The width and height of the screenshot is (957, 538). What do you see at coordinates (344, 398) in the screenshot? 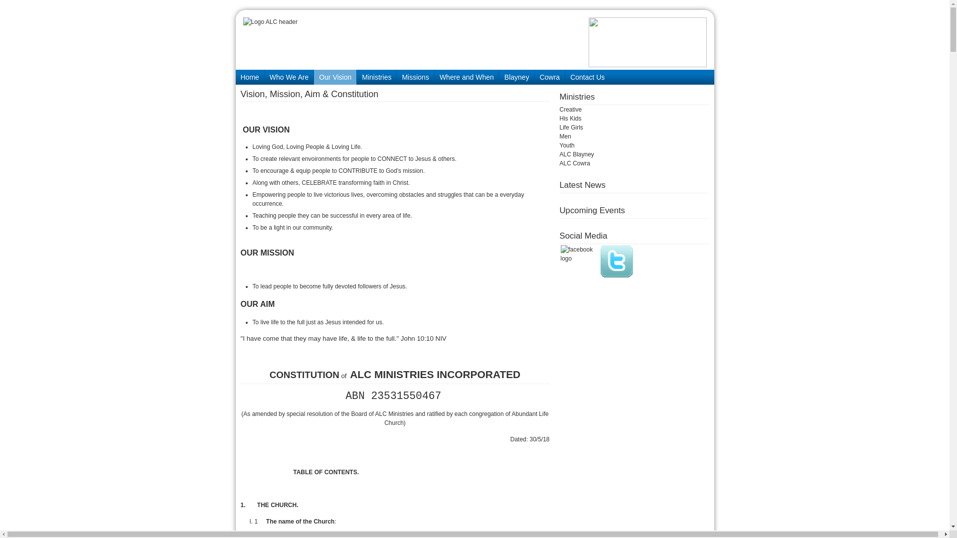
I see ` ` at bounding box center [344, 398].